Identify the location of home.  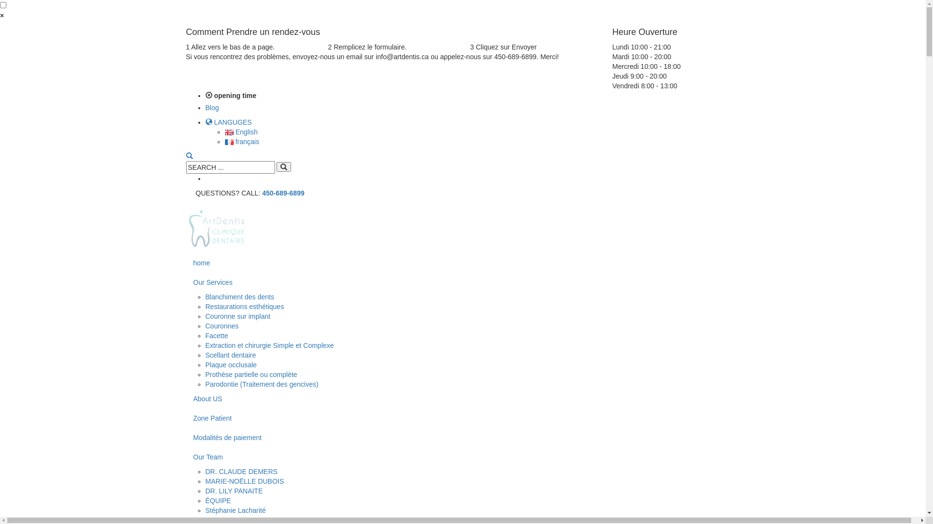
(463, 263).